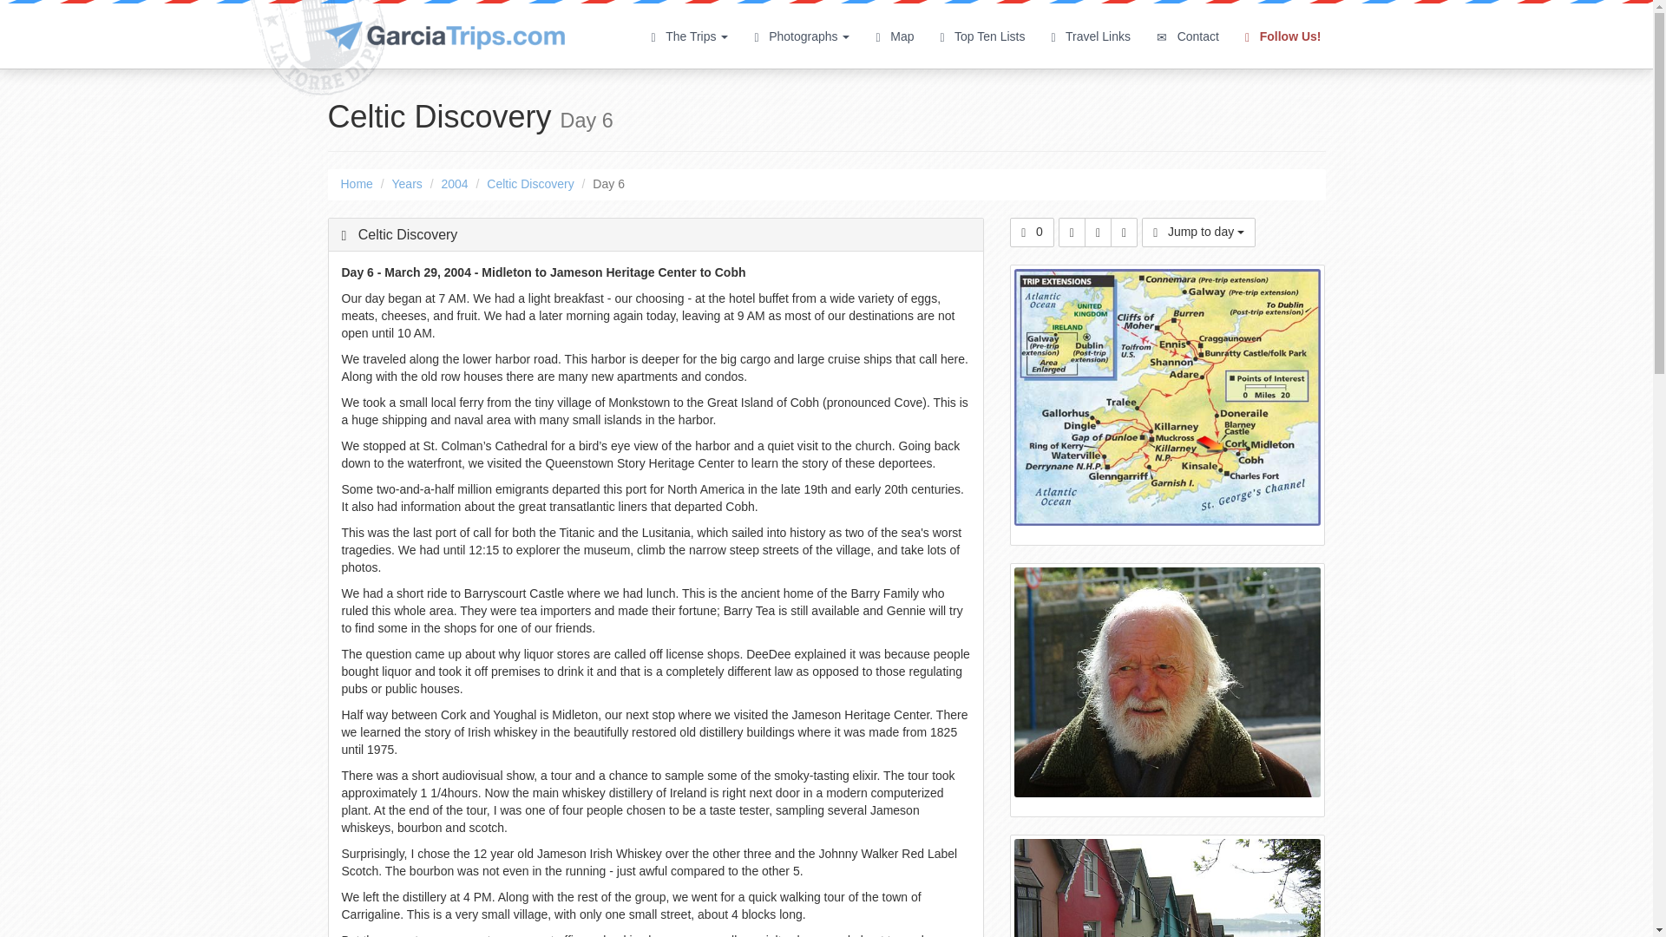 This screenshot has height=937, width=1666. Describe the element at coordinates (1032, 233) in the screenshot. I see `  0` at that location.